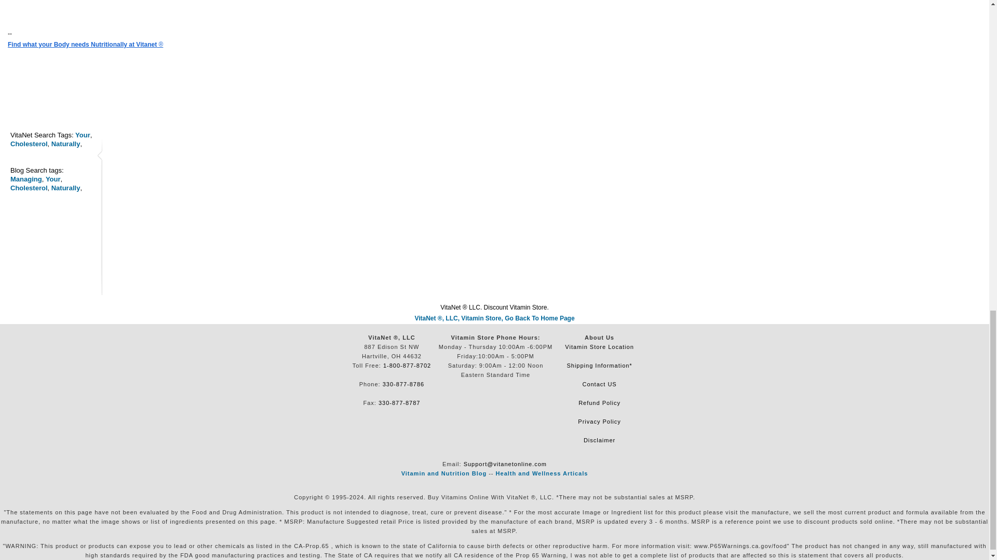 The width and height of the screenshot is (997, 560). What do you see at coordinates (53, 179) in the screenshot?
I see `Search Forums for: Your` at bounding box center [53, 179].